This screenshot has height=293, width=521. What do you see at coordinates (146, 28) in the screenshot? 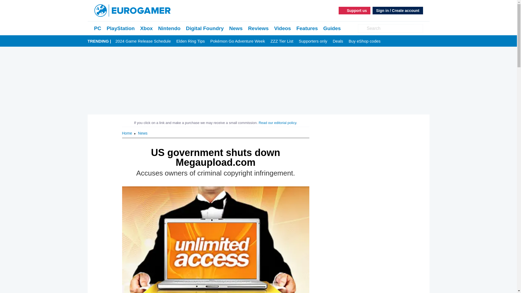
I see `Xbox` at bounding box center [146, 28].